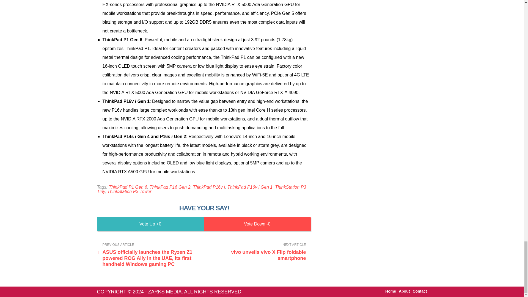 Image resolution: width=528 pixels, height=297 pixels. What do you see at coordinates (129, 191) in the screenshot?
I see `ThinkPad P1 Gen 6` at bounding box center [129, 191].